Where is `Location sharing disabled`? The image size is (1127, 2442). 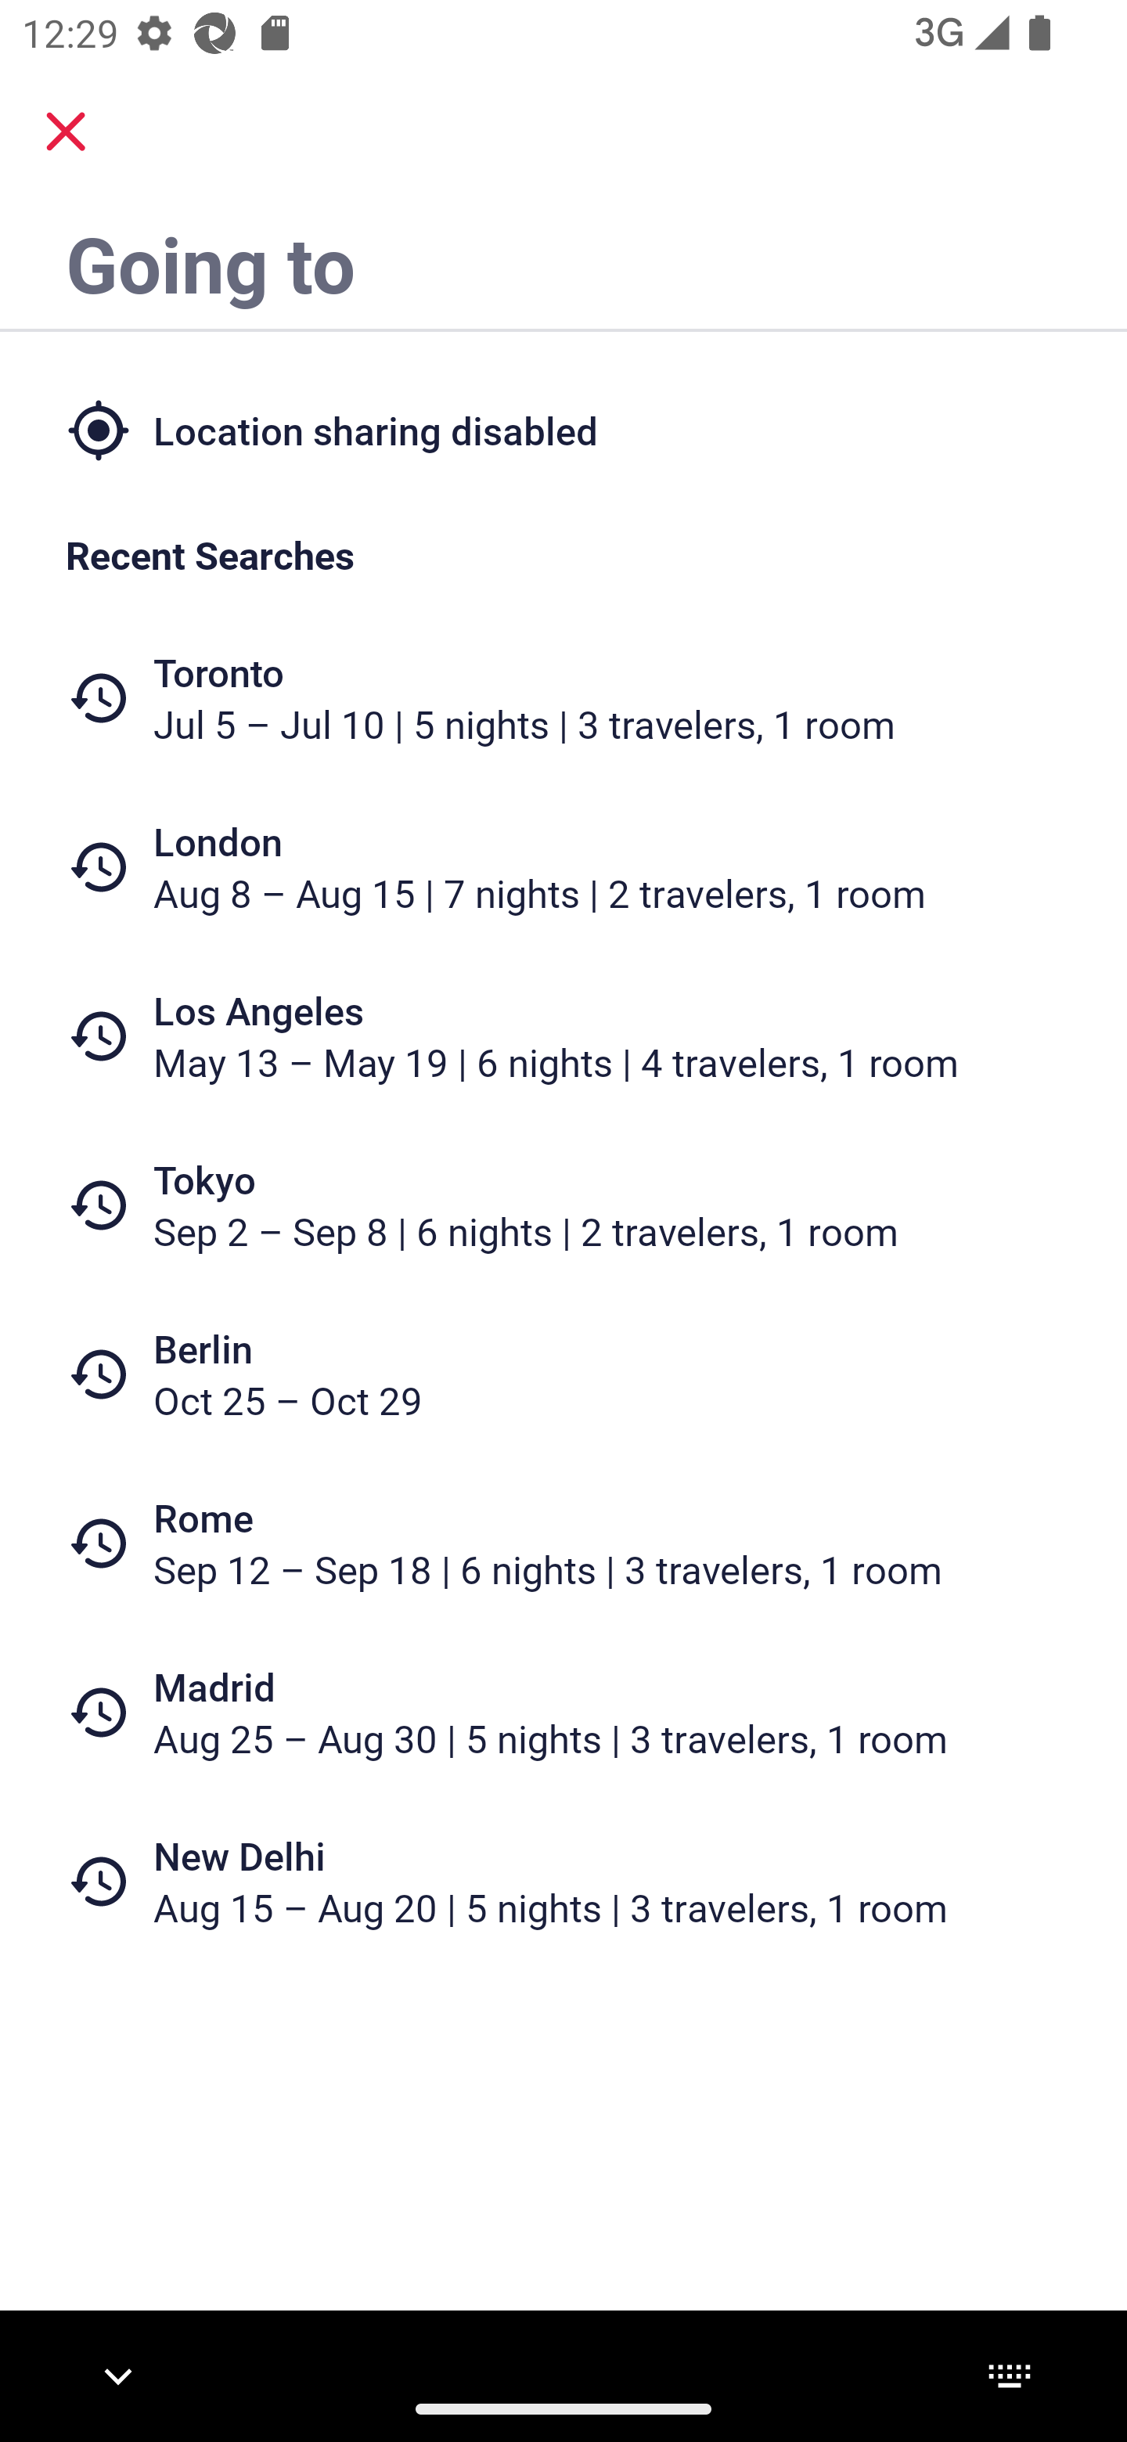 Location sharing disabled is located at coordinates (563, 429).